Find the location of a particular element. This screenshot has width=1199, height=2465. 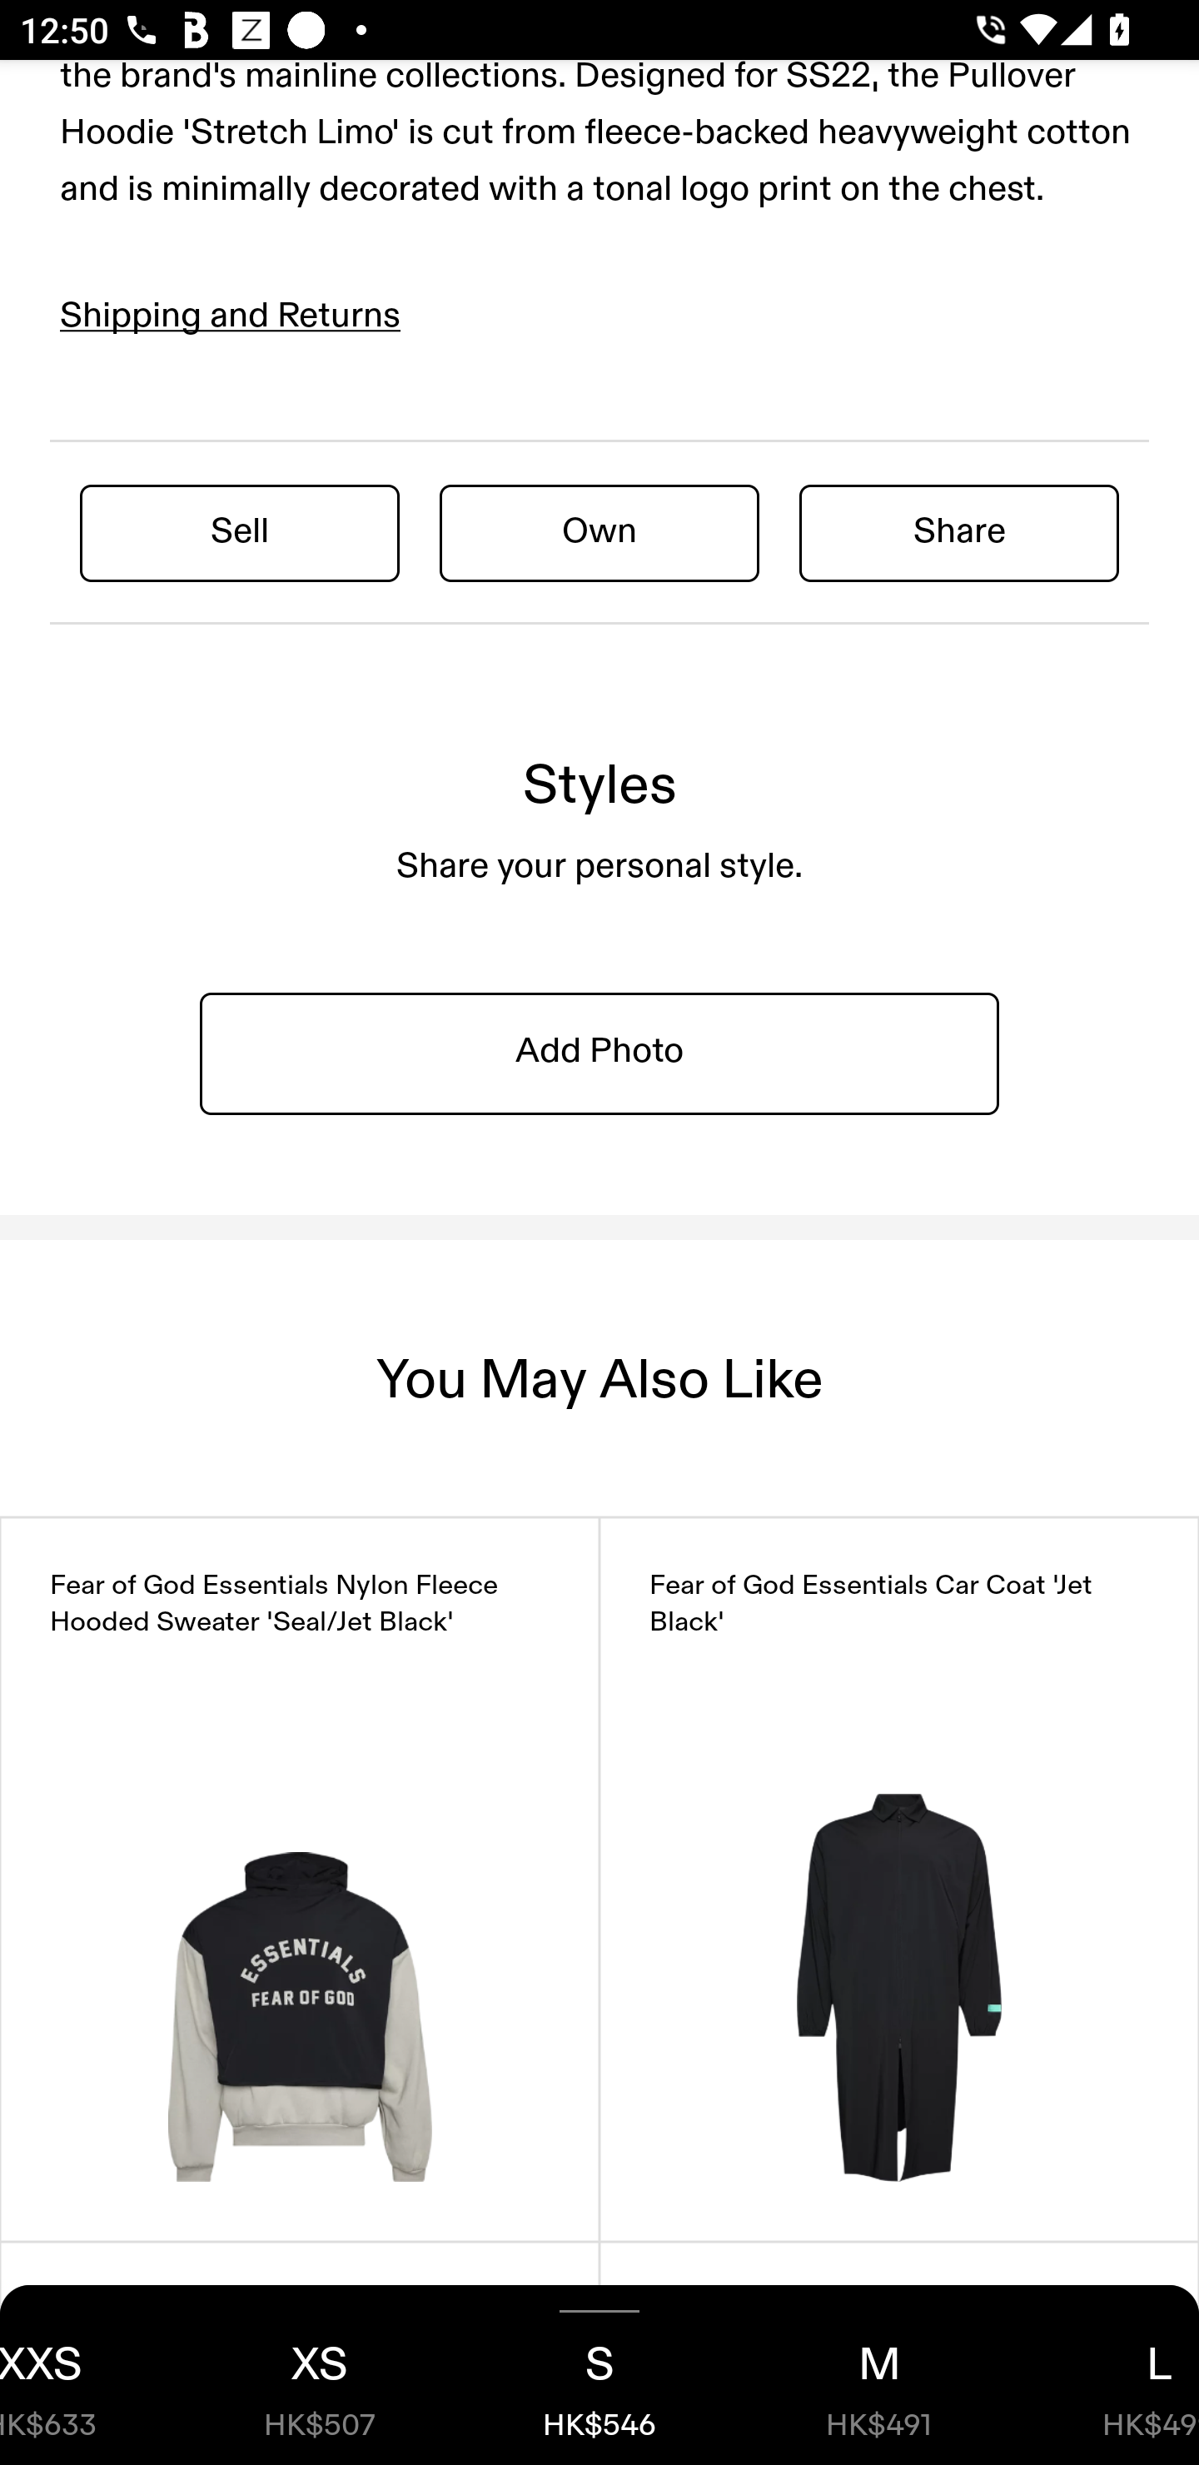

Add Photo is located at coordinates (599, 1052).